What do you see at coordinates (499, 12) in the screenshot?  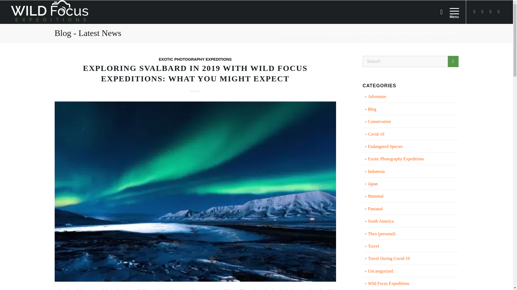 I see `Pinterest` at bounding box center [499, 12].